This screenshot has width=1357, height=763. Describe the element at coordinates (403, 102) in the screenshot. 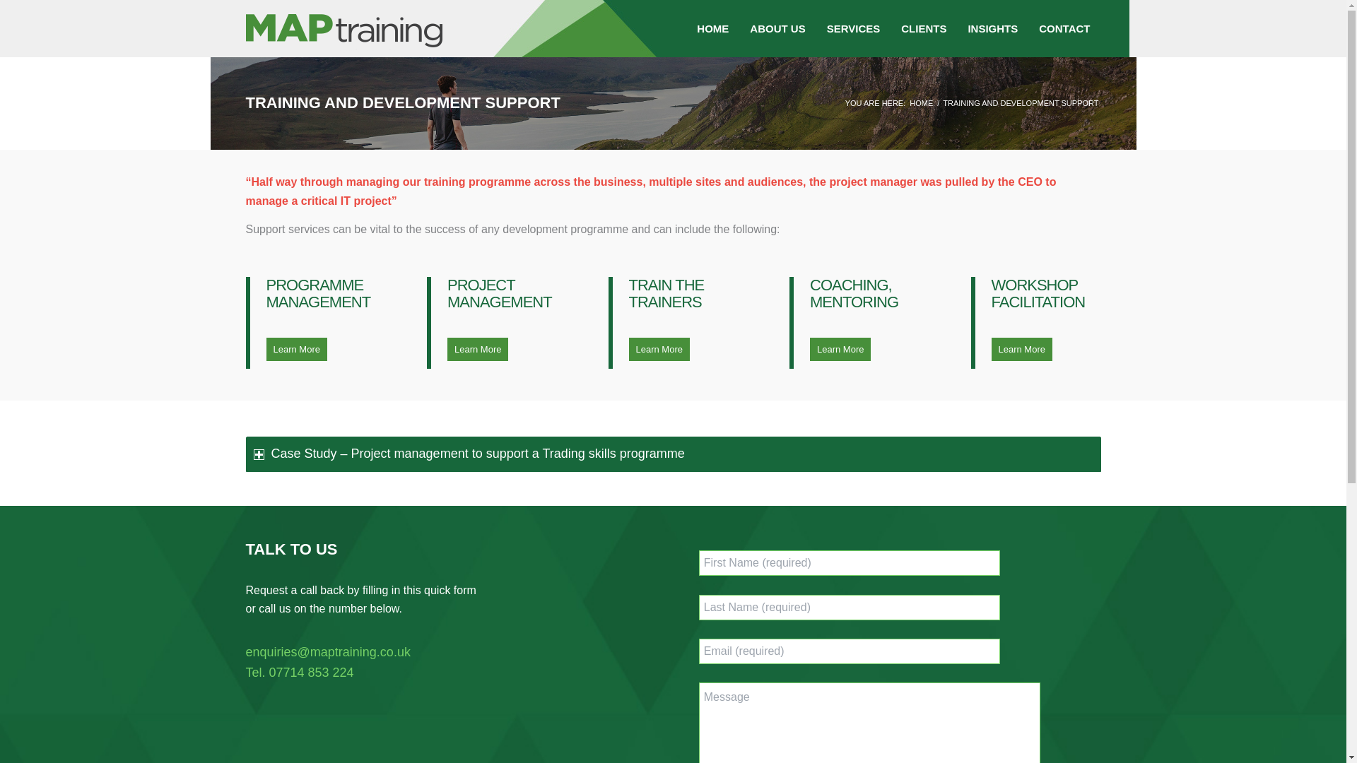

I see `Permanent Link: Training and Development Support` at that location.